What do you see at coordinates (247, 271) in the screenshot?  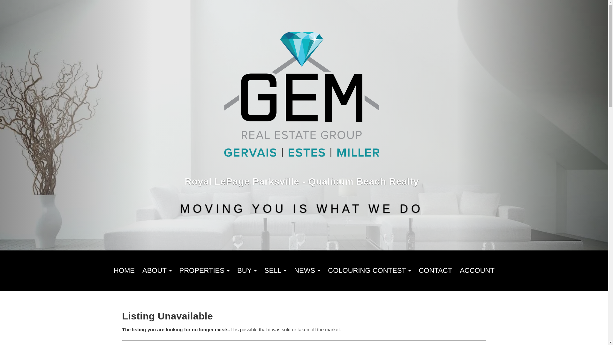 I see `BUY` at bounding box center [247, 271].